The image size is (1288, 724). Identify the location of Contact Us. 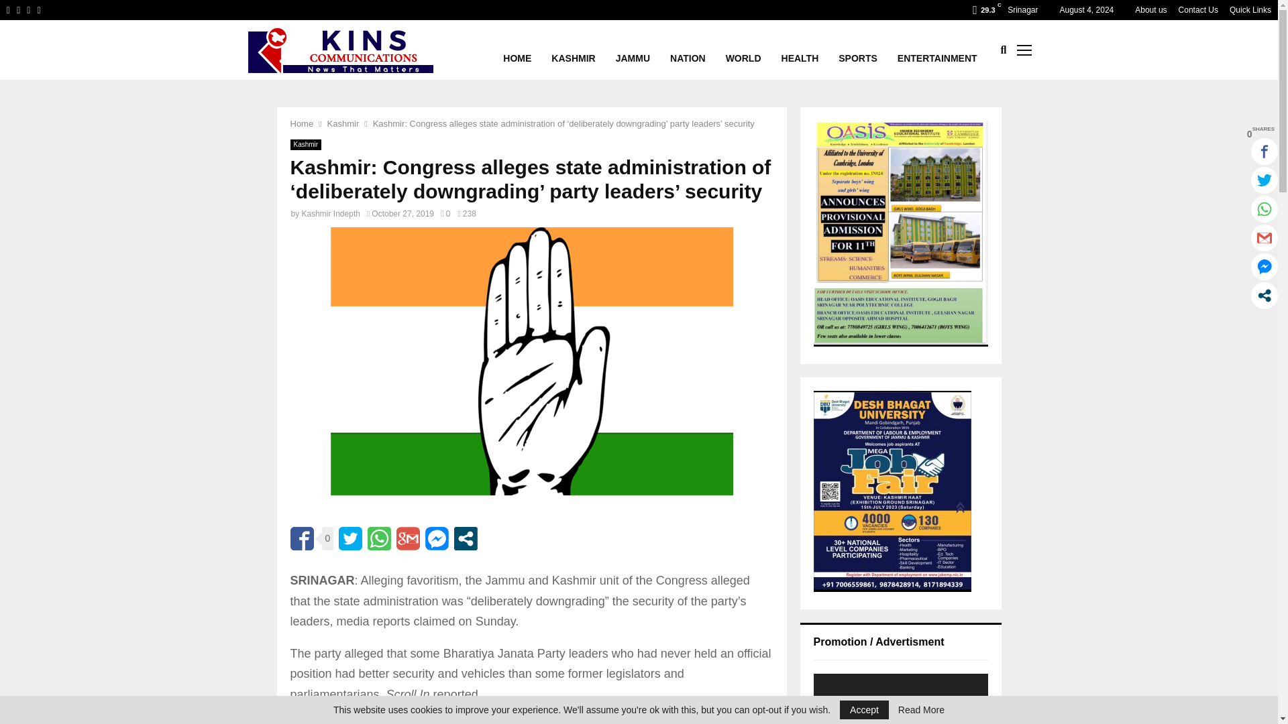
(1198, 10).